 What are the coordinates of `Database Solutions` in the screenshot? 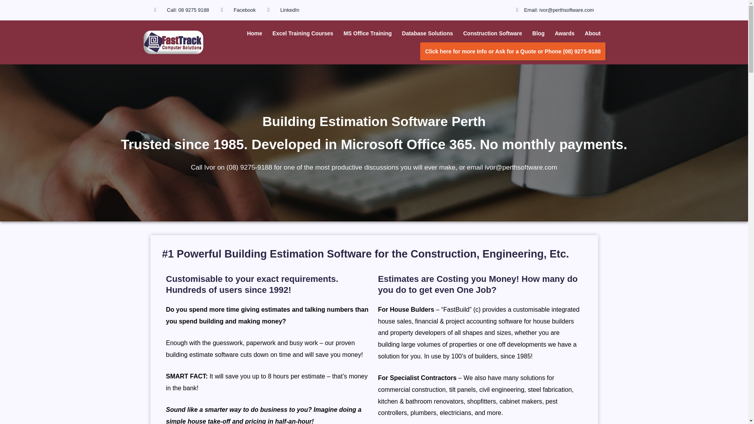 It's located at (428, 33).